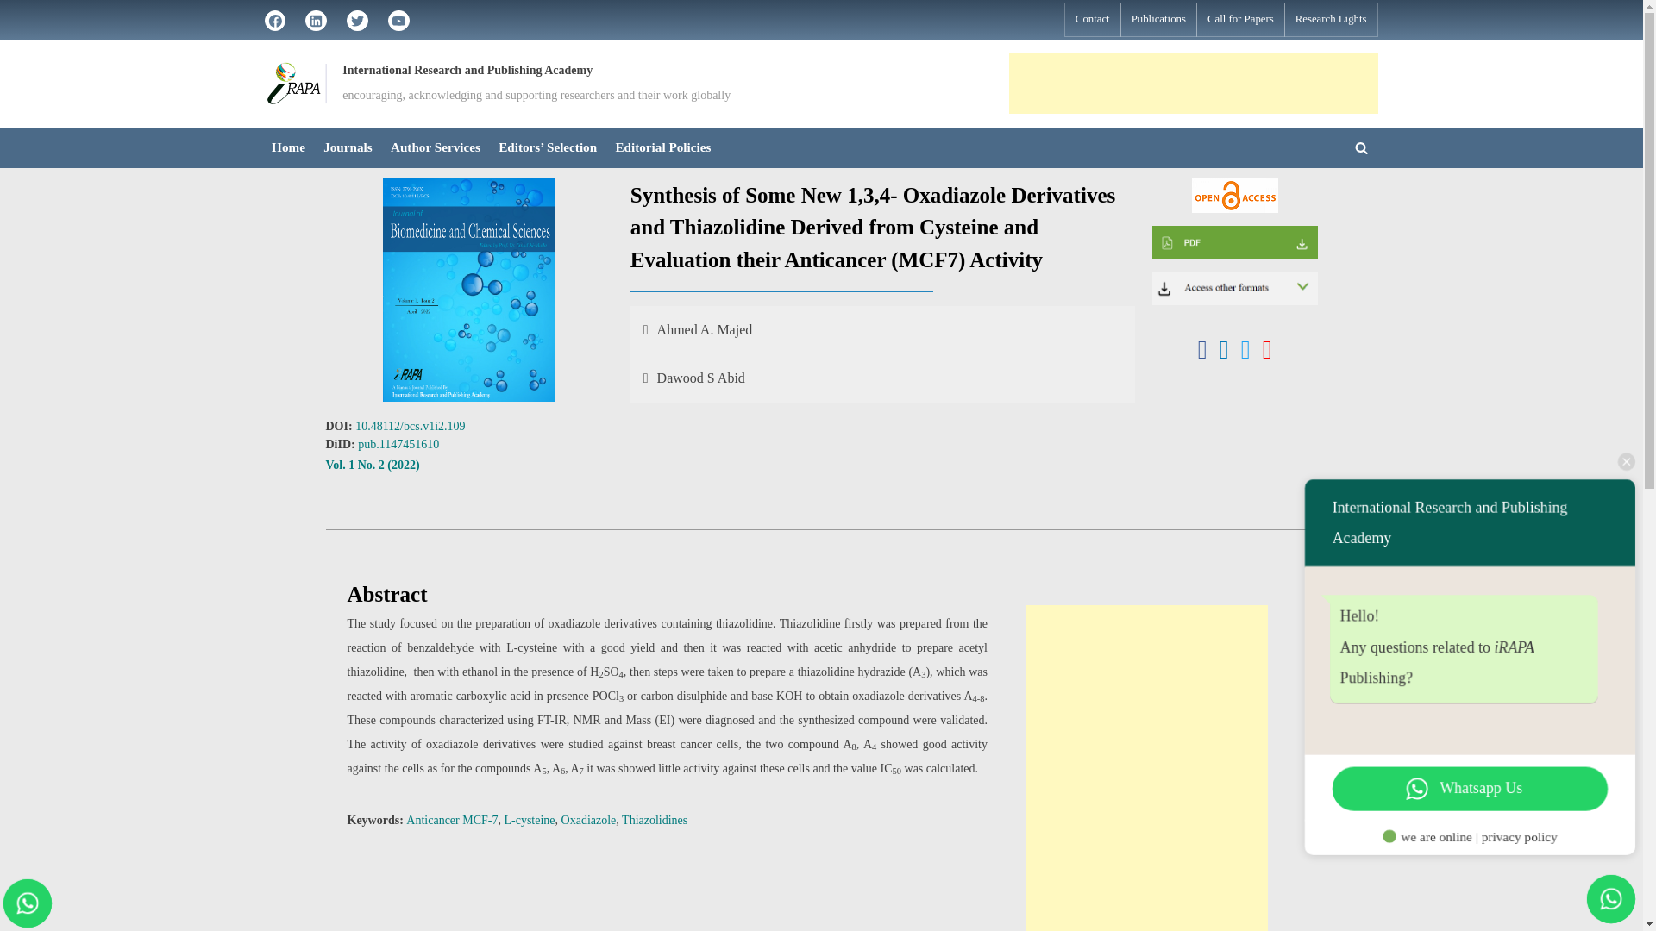  Describe the element at coordinates (1092, 20) in the screenshot. I see `Contact` at that location.